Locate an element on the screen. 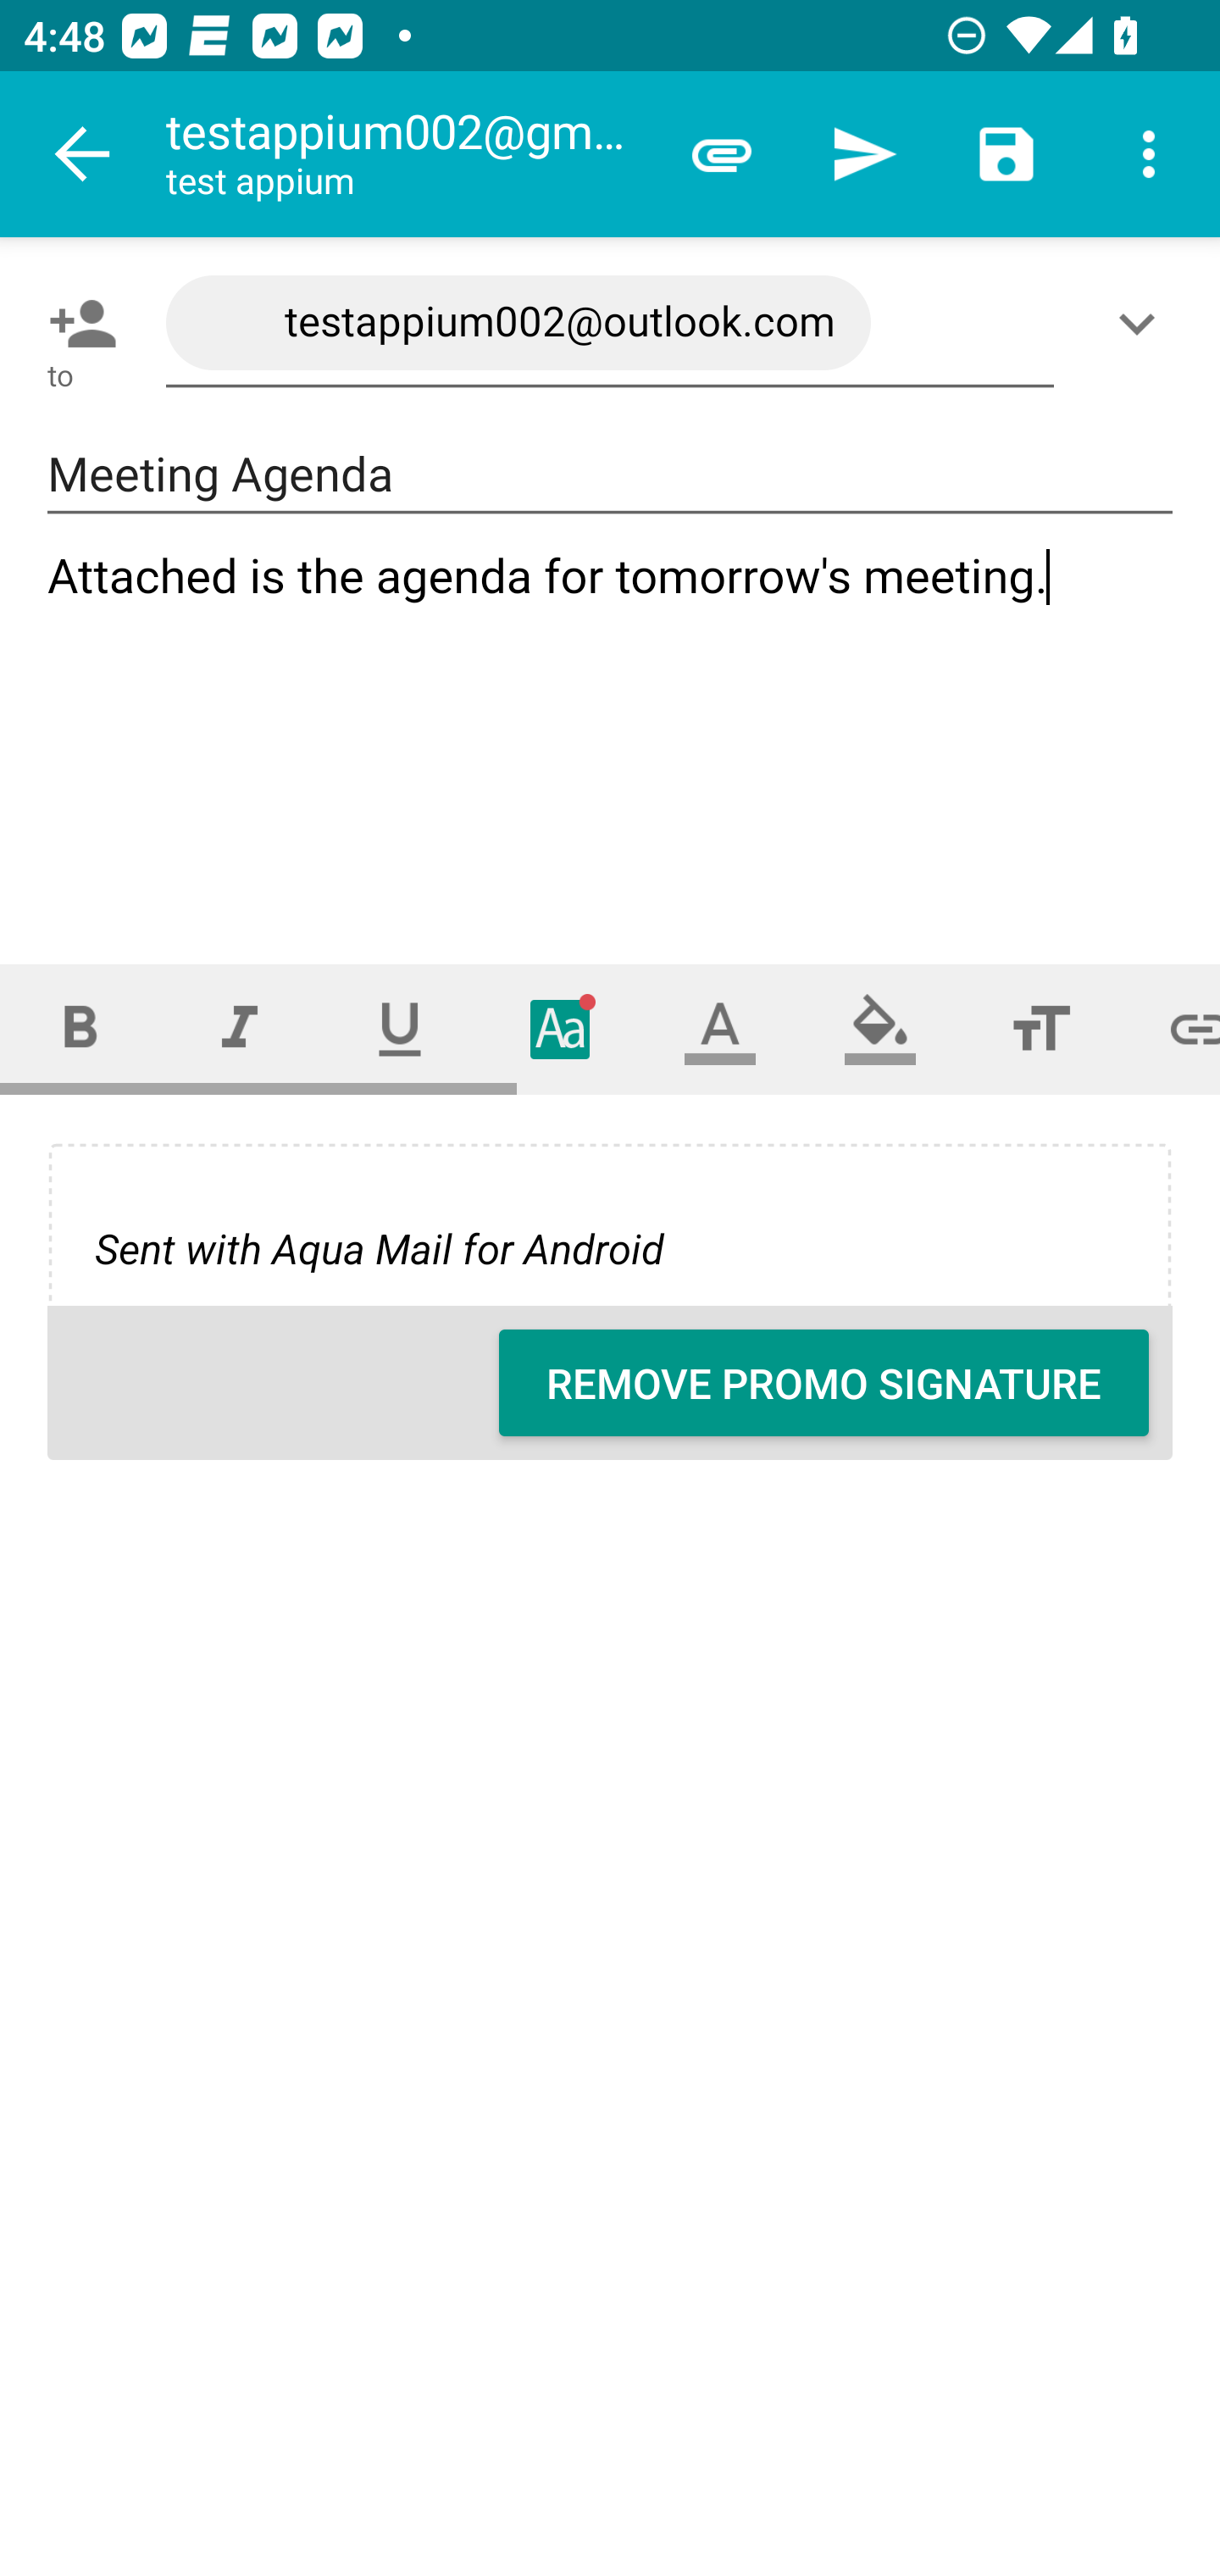 This screenshot has height=2576, width=1220. Attached is the agenda for tomorrow's meeting. is located at coordinates (612, 727).